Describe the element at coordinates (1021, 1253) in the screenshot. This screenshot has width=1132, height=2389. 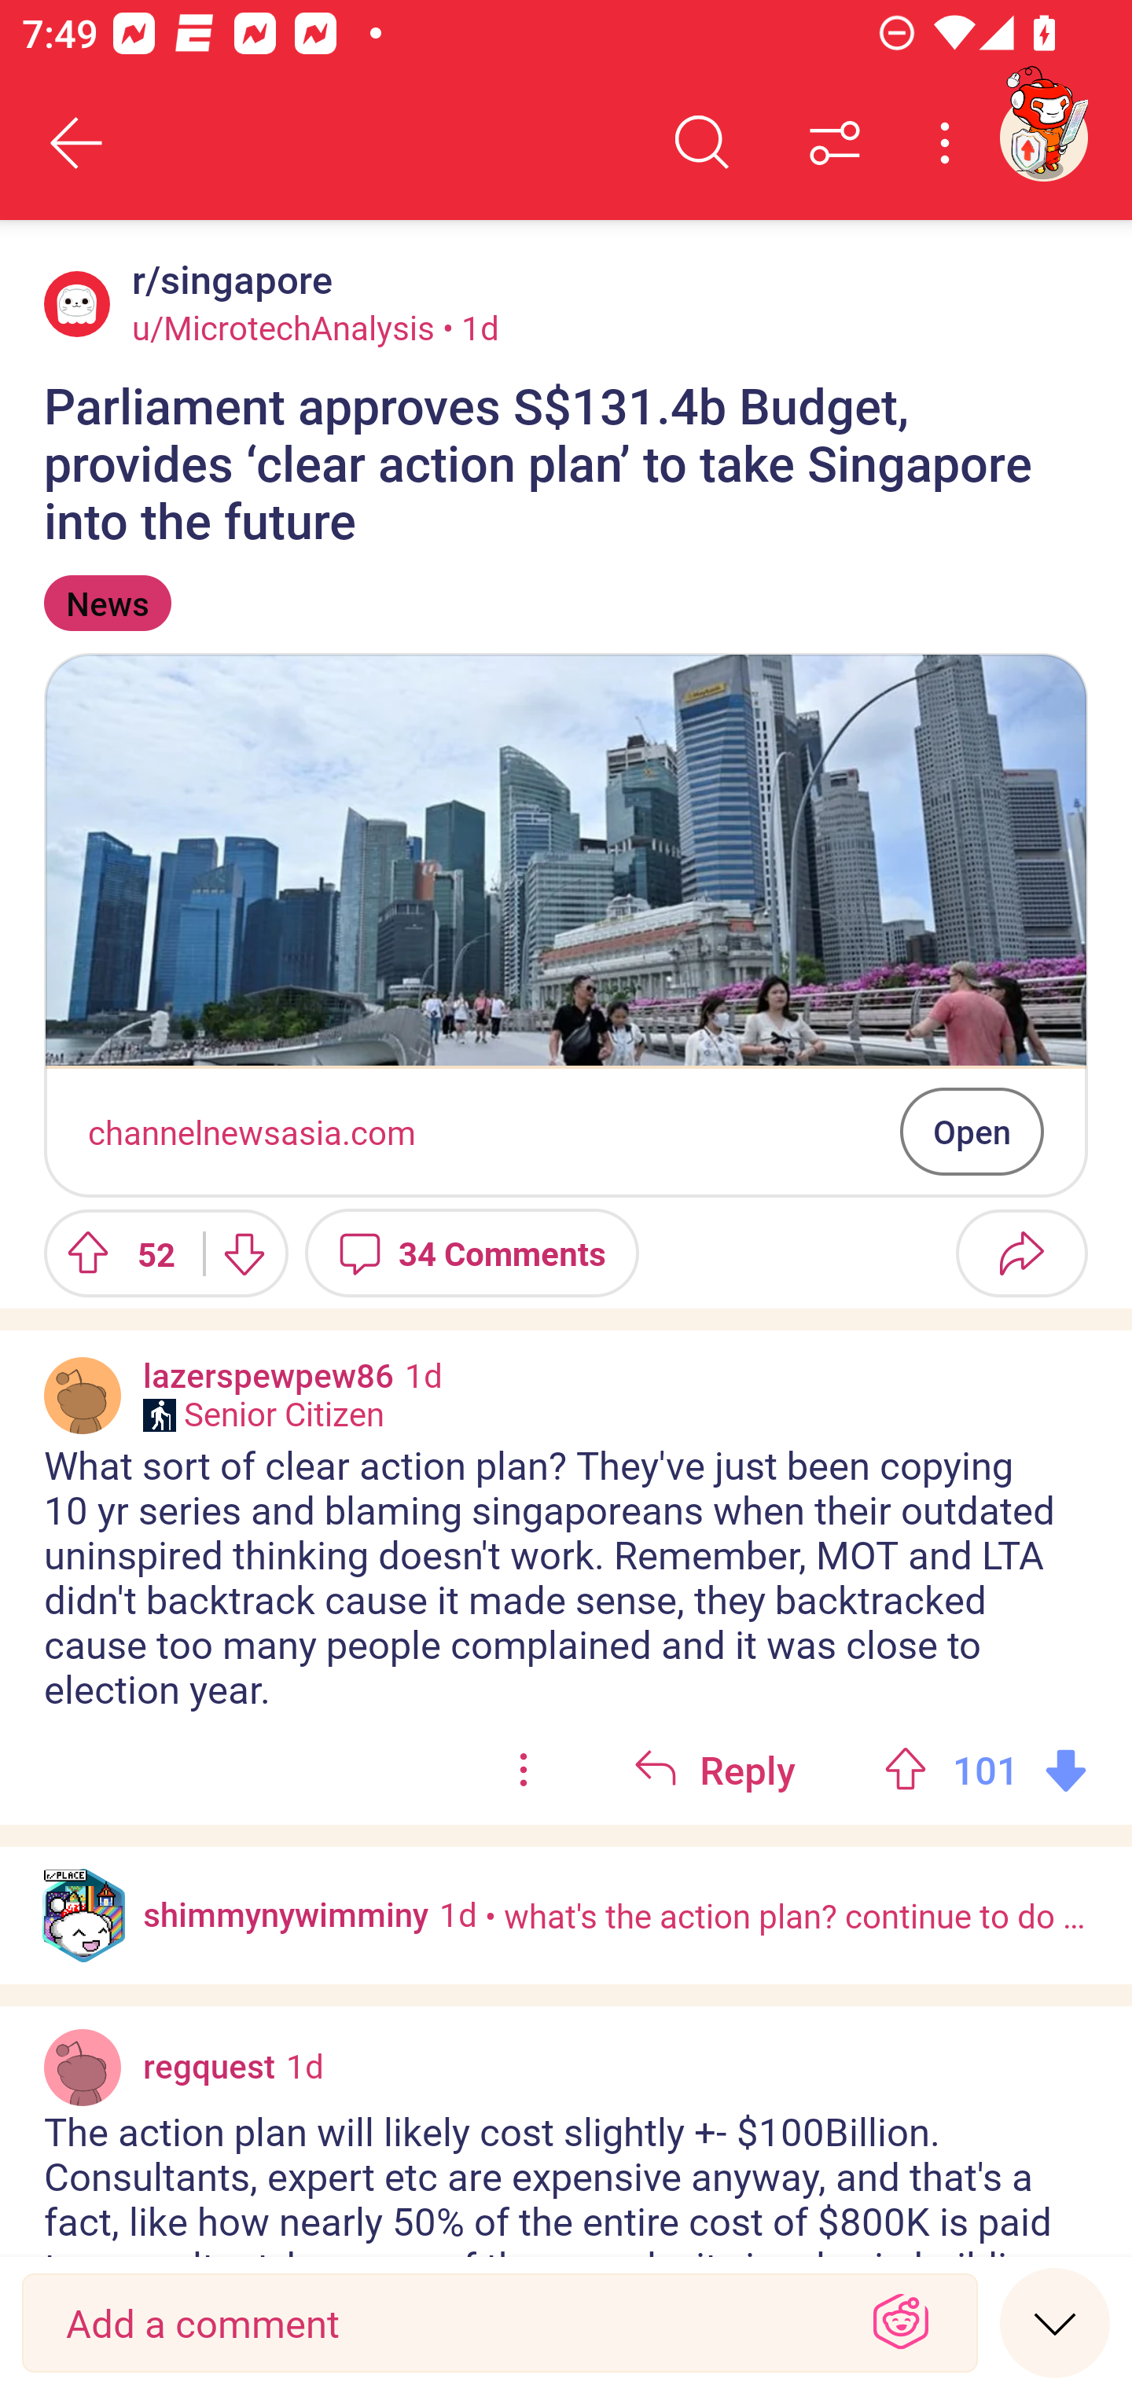
I see `Share` at that location.